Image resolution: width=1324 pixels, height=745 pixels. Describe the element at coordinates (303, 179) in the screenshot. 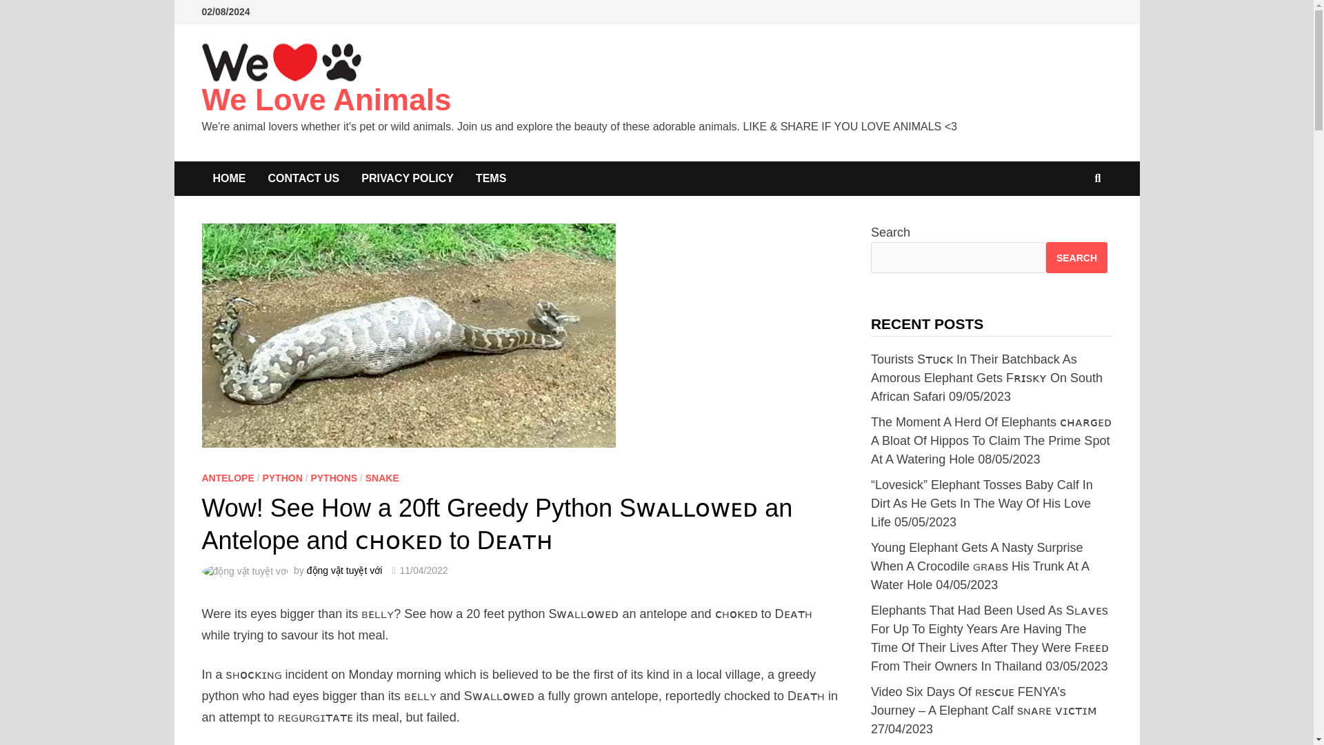

I see `CONTACT US` at that location.